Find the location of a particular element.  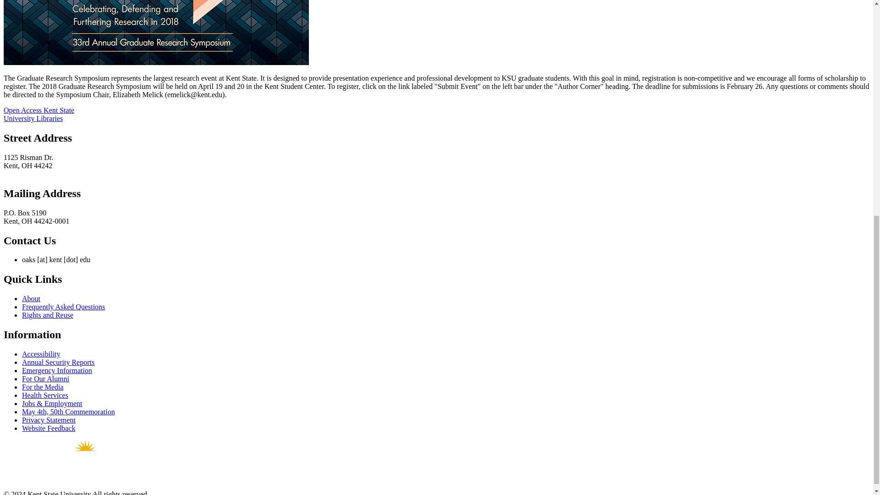

Open Access Kent State is located at coordinates (38, 110).